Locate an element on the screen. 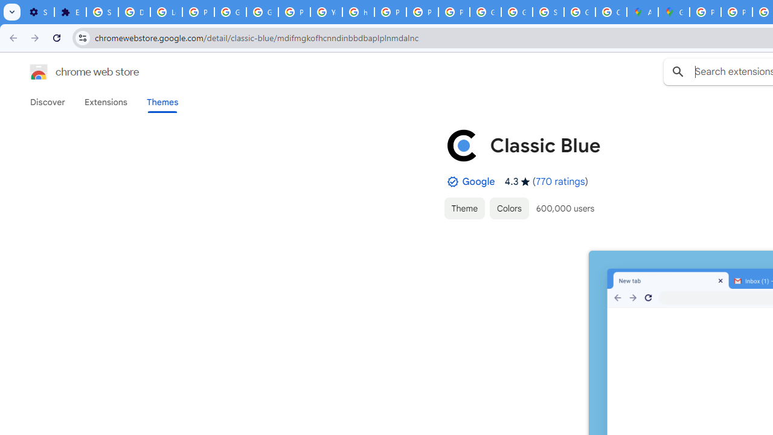 This screenshot has height=435, width=773. Sign in - Google Accounts is located at coordinates (102, 12).